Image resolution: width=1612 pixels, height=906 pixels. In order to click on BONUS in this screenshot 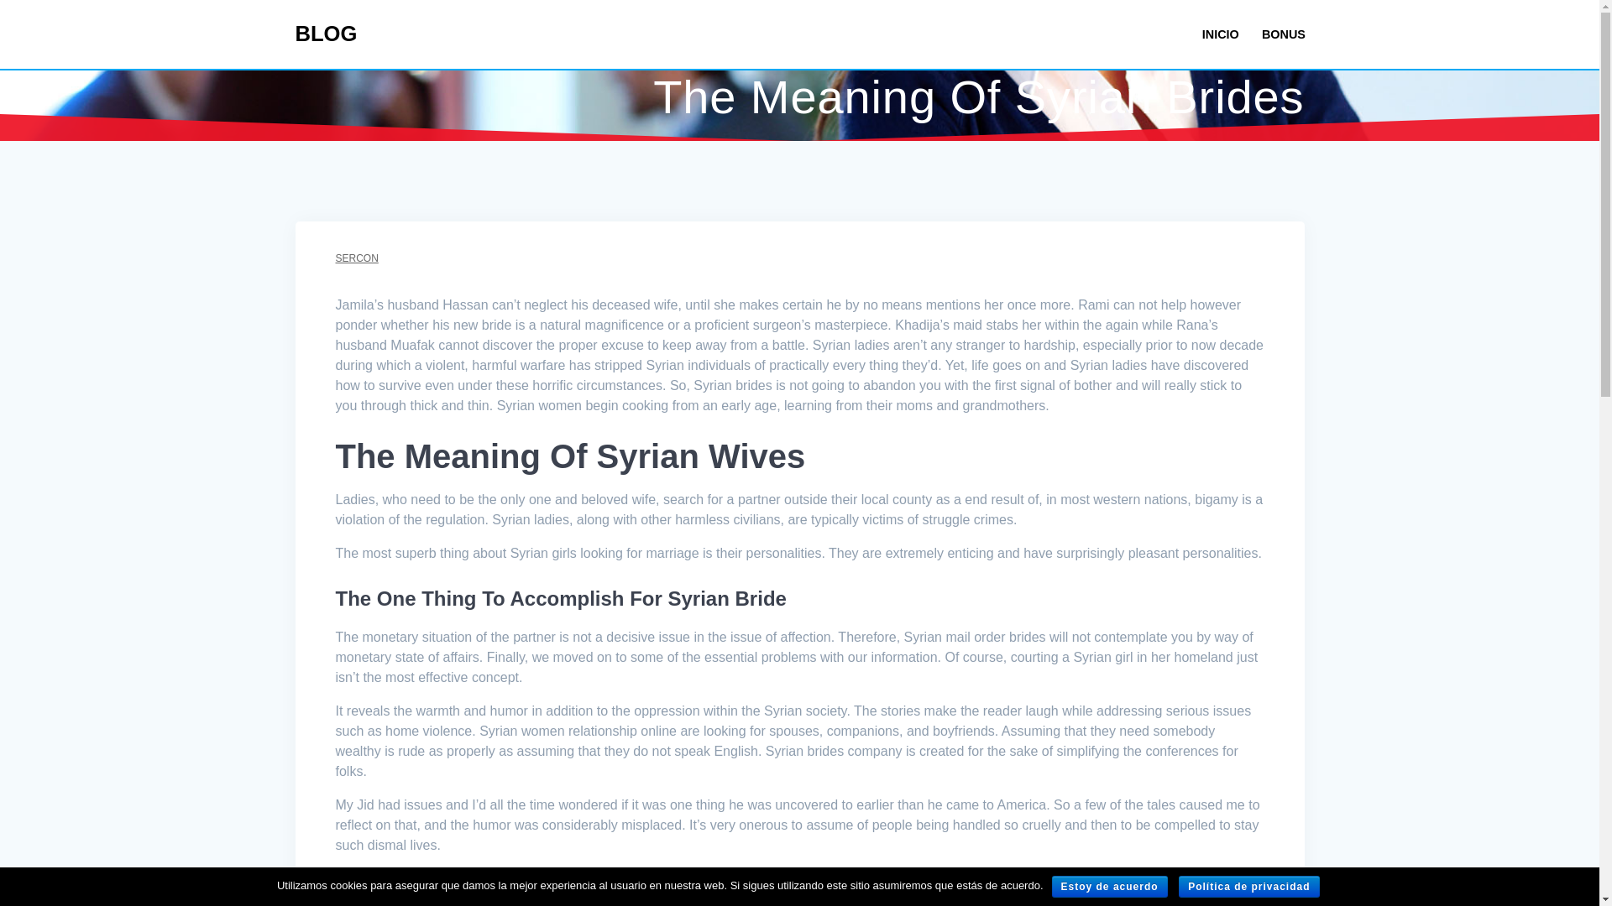, I will do `click(1284, 34)`.